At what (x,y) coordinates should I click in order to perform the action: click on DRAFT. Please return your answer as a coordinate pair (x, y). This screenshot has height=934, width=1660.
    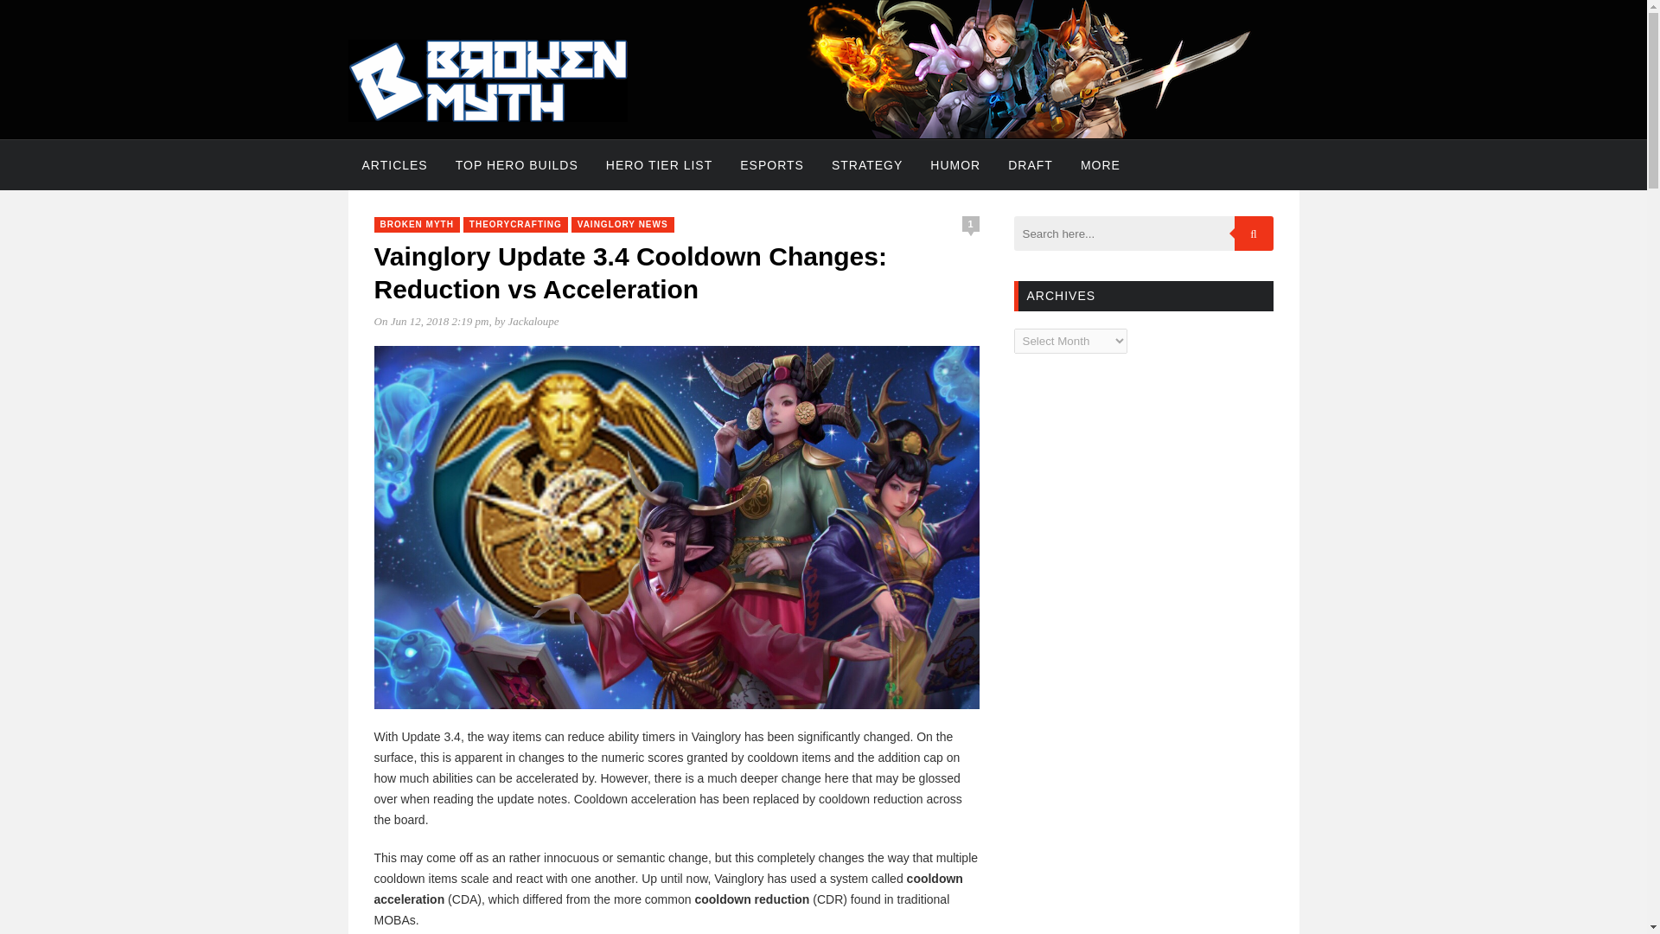
    Looking at the image, I should click on (1031, 165).